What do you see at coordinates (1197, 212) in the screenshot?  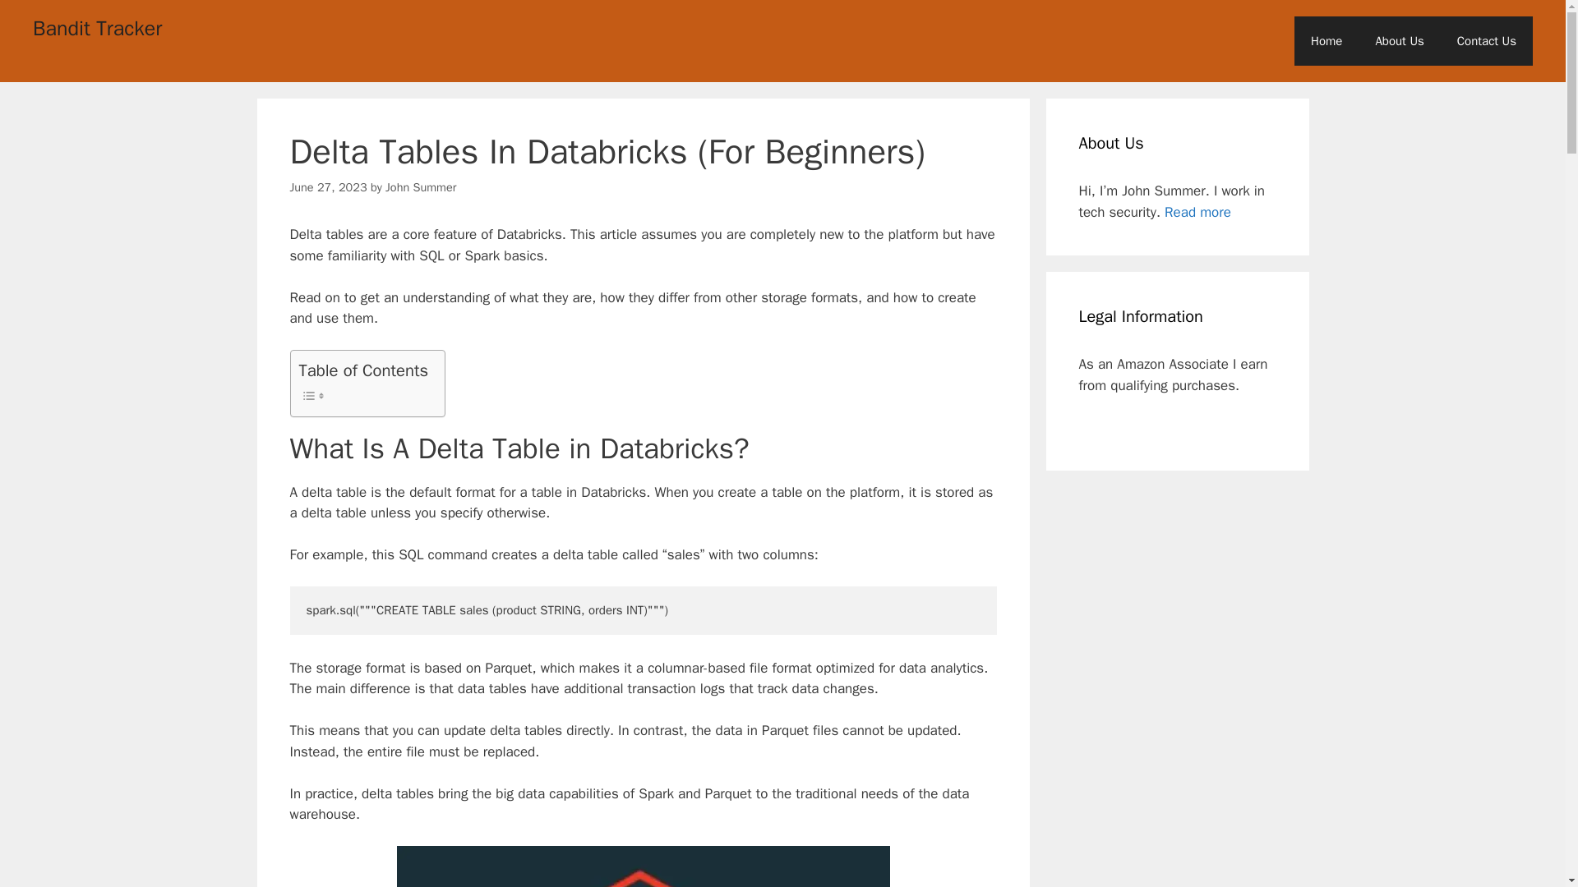 I see `Read more` at bounding box center [1197, 212].